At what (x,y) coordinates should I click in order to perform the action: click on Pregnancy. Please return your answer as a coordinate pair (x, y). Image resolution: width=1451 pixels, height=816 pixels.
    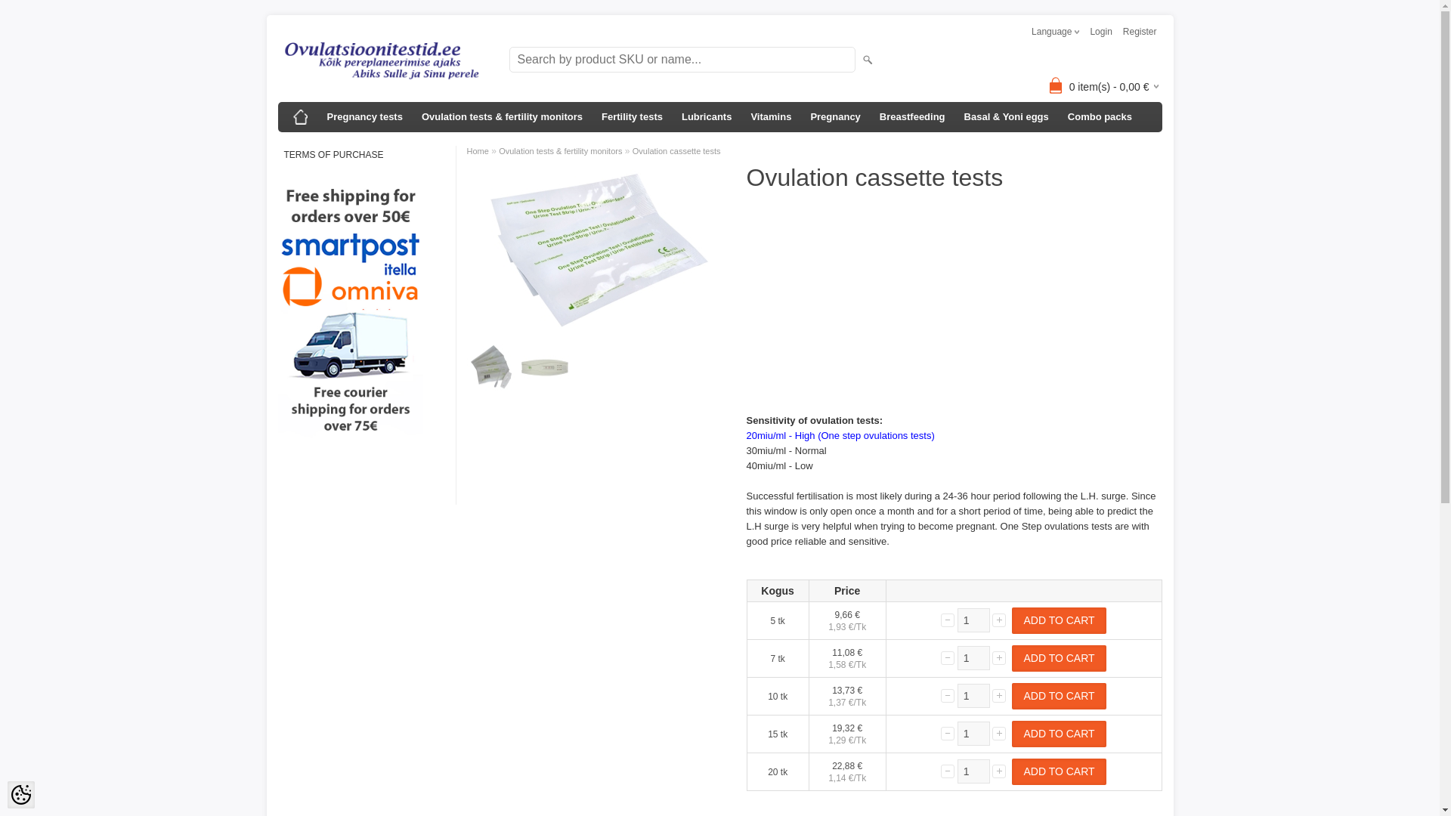
    Looking at the image, I should click on (834, 116).